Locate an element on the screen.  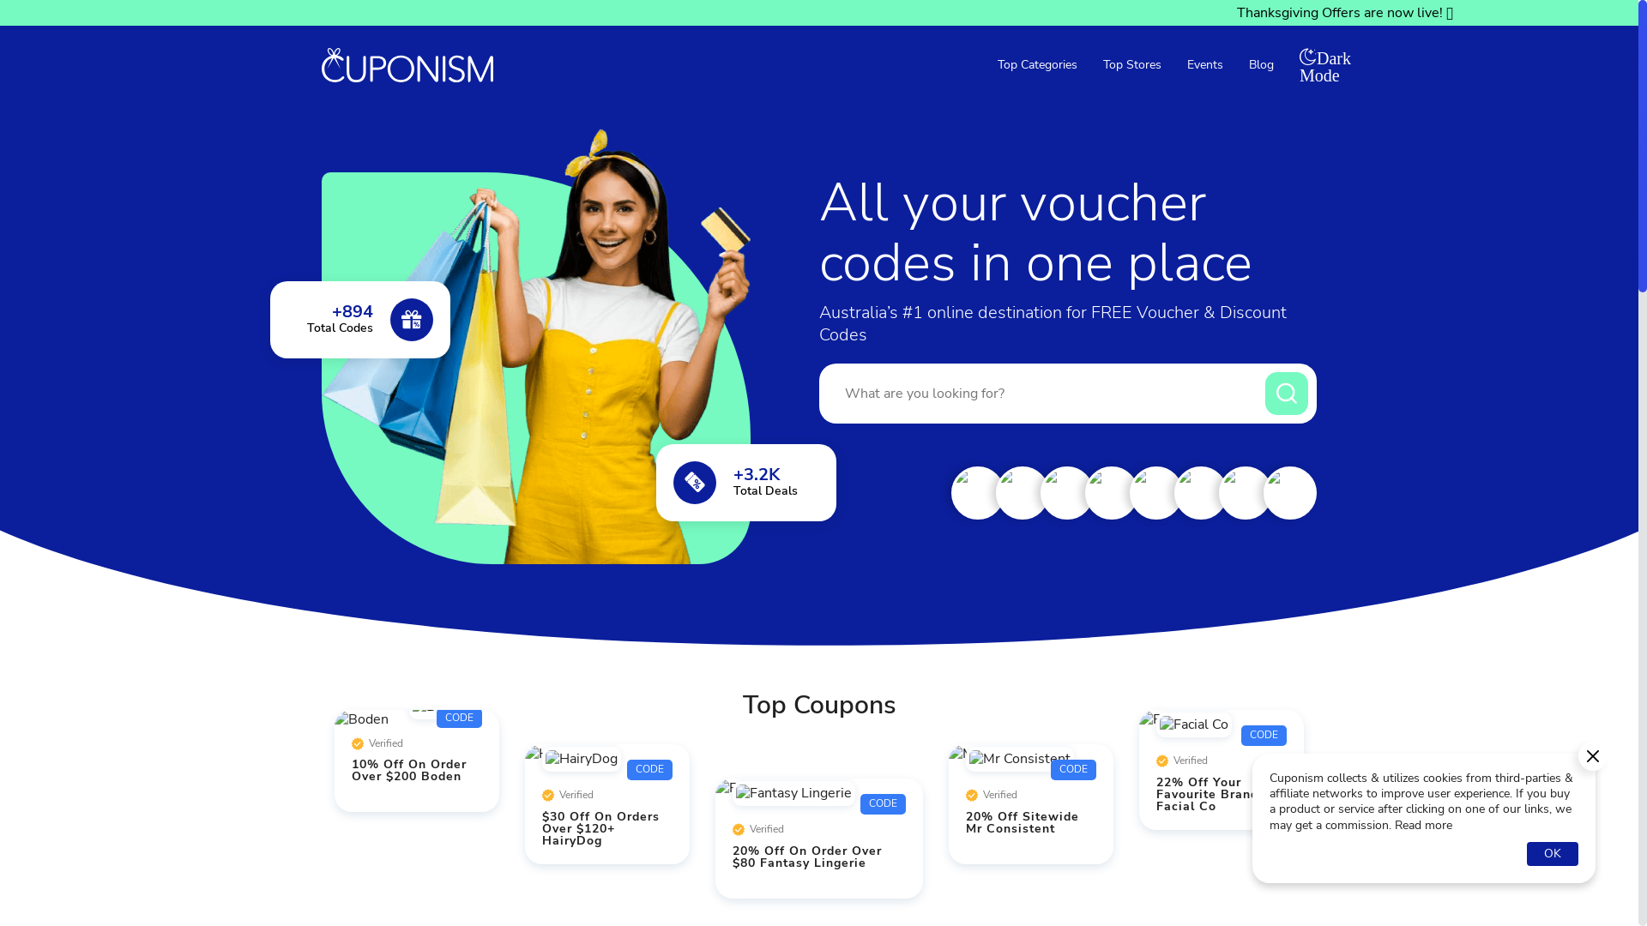
Top Categories is located at coordinates (1038, 65).